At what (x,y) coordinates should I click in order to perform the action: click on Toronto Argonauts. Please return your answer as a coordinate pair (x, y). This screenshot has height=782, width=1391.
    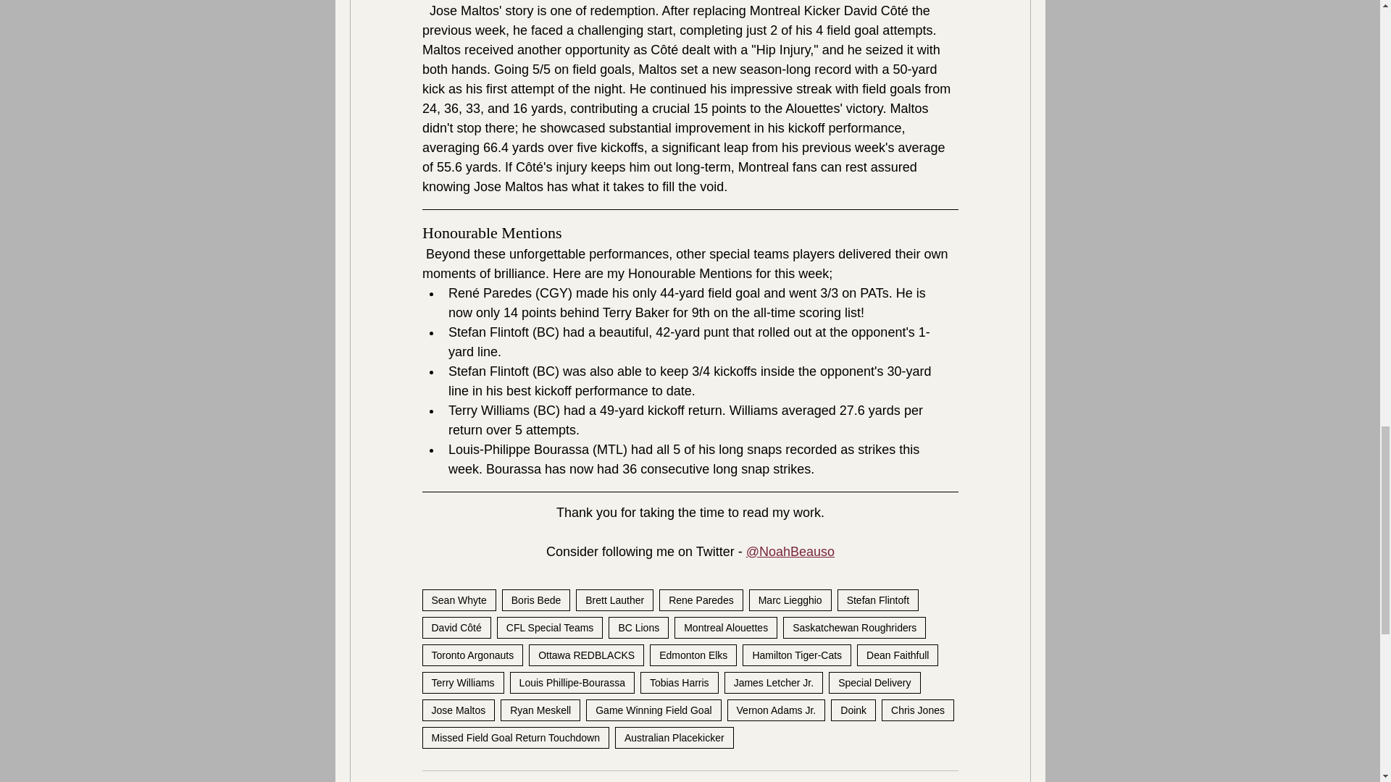
    Looking at the image, I should click on (472, 655).